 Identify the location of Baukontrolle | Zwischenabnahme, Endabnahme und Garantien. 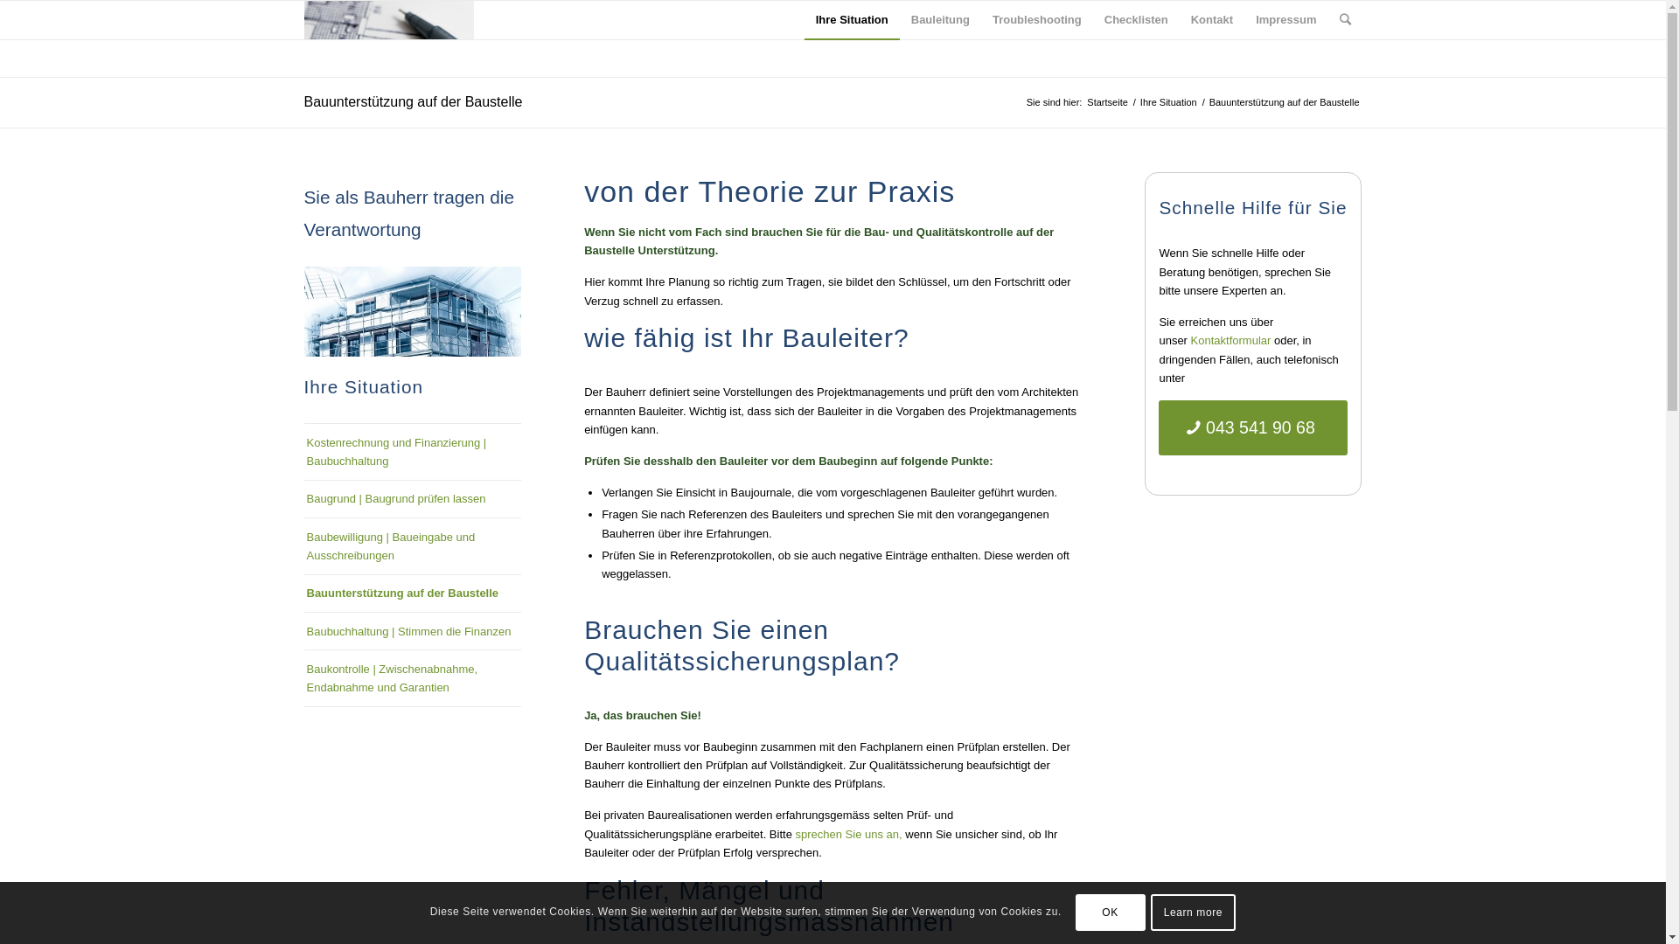
(413, 678).